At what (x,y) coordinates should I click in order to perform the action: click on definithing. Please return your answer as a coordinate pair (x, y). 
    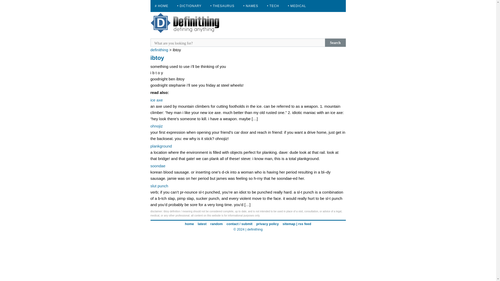
    Looking at the image, I should click on (159, 49).